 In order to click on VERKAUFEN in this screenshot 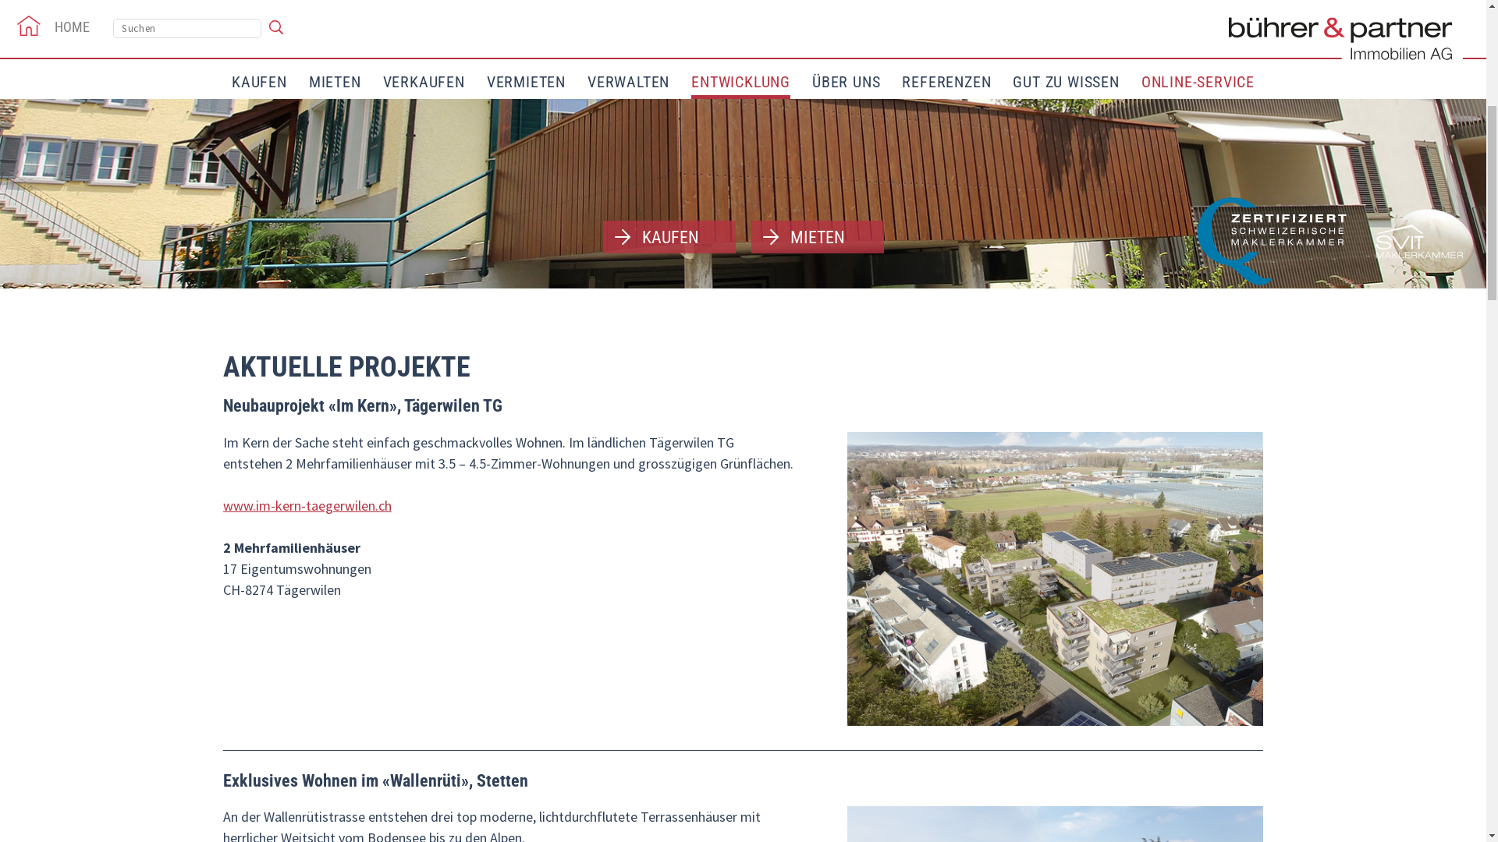, I will do `click(424, 494)`.